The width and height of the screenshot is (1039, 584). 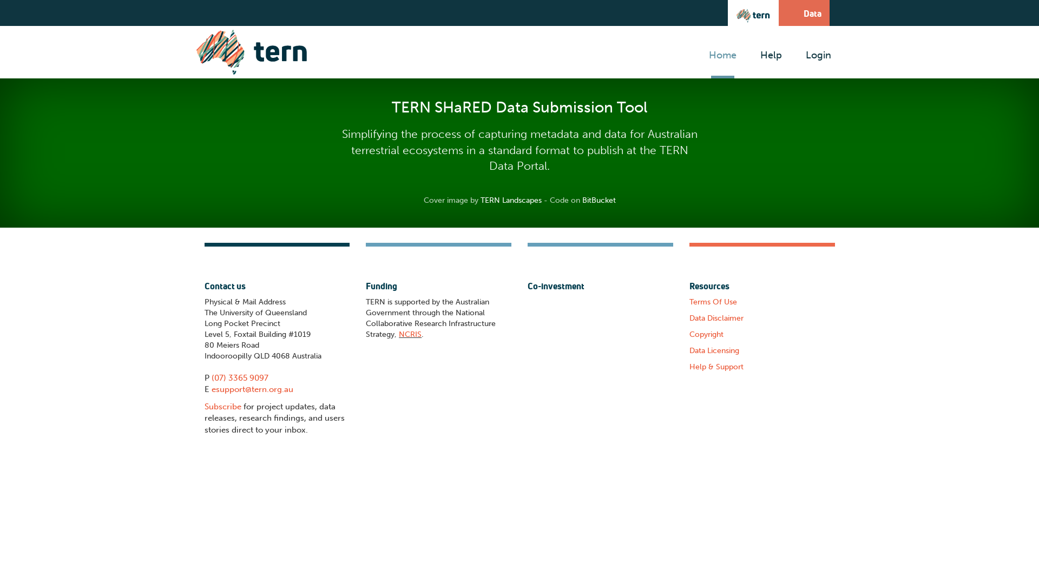 What do you see at coordinates (707, 334) in the screenshot?
I see `Copyright` at bounding box center [707, 334].